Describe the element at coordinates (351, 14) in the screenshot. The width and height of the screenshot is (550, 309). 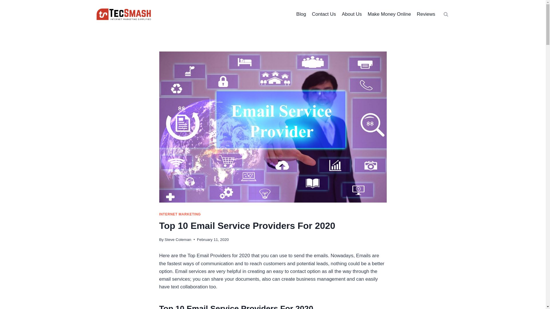
I see `About Us` at that location.